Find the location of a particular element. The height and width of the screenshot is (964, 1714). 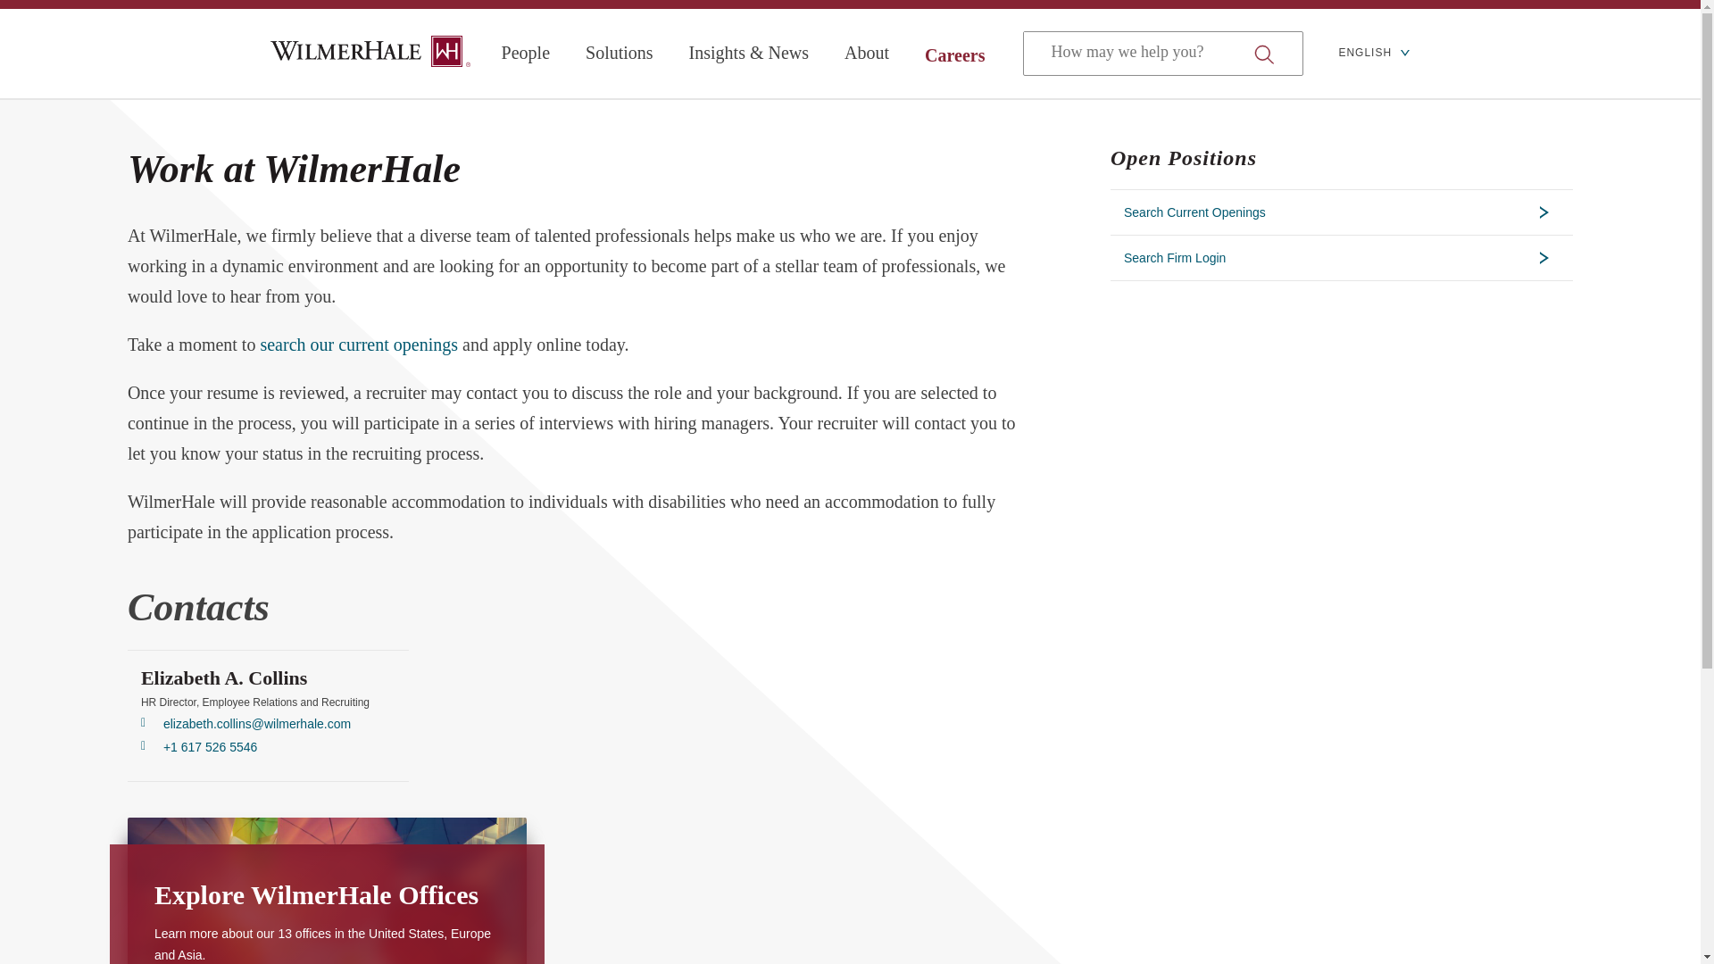

Solutions is located at coordinates (620, 53).